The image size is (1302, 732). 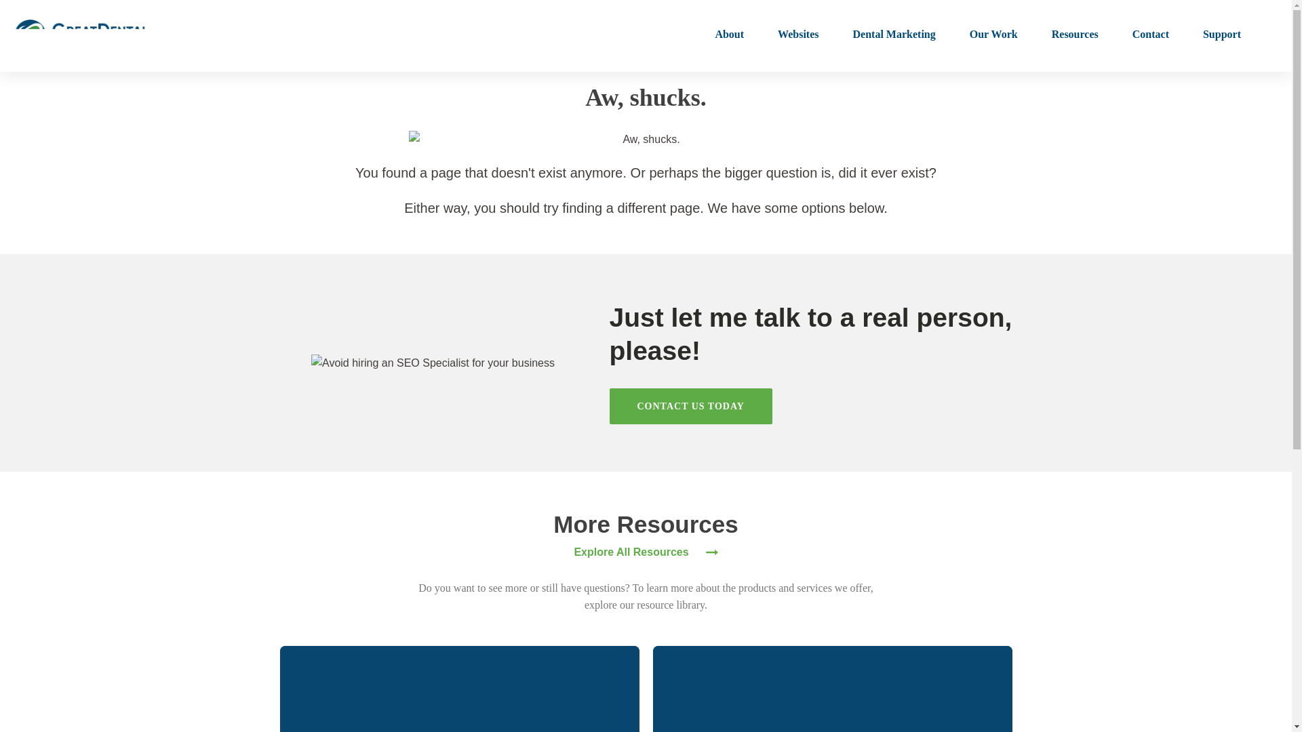 What do you see at coordinates (1151, 35) in the screenshot?
I see `Contact` at bounding box center [1151, 35].